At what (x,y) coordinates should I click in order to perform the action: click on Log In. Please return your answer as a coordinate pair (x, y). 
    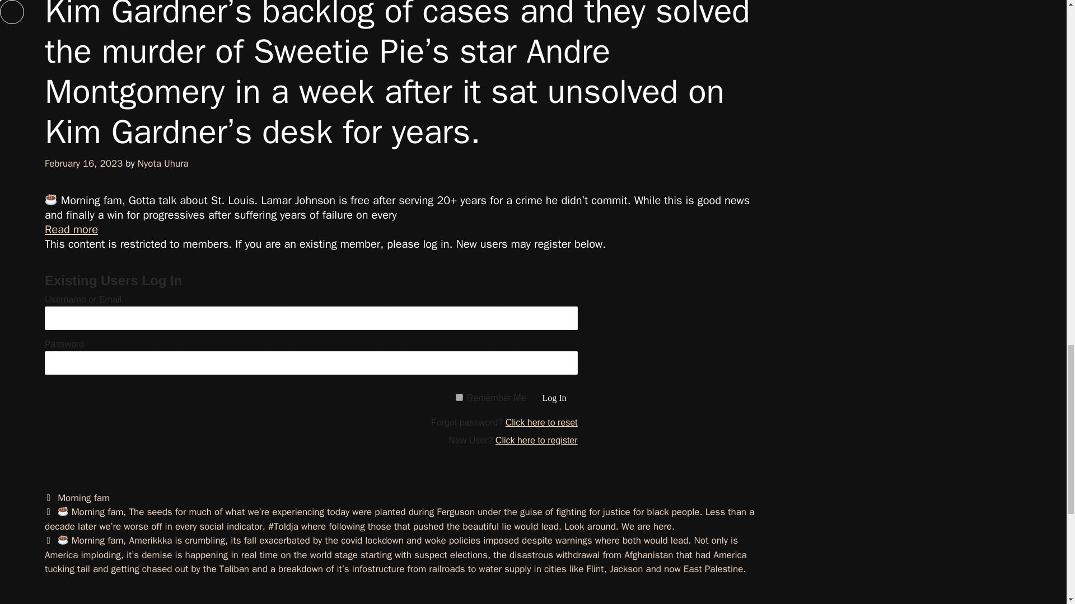
    Looking at the image, I should click on (554, 398).